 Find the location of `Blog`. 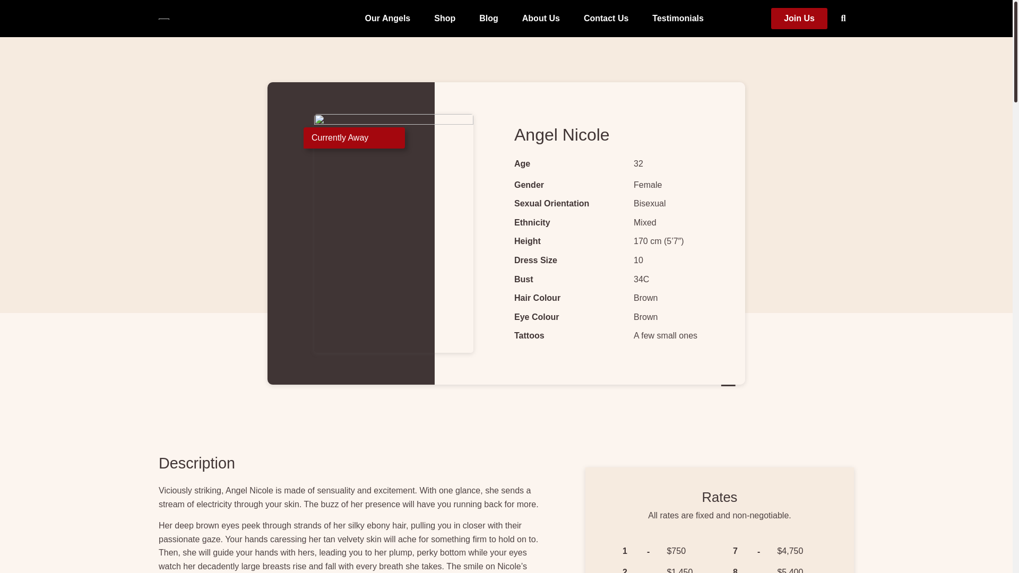

Blog is located at coordinates (488, 18).